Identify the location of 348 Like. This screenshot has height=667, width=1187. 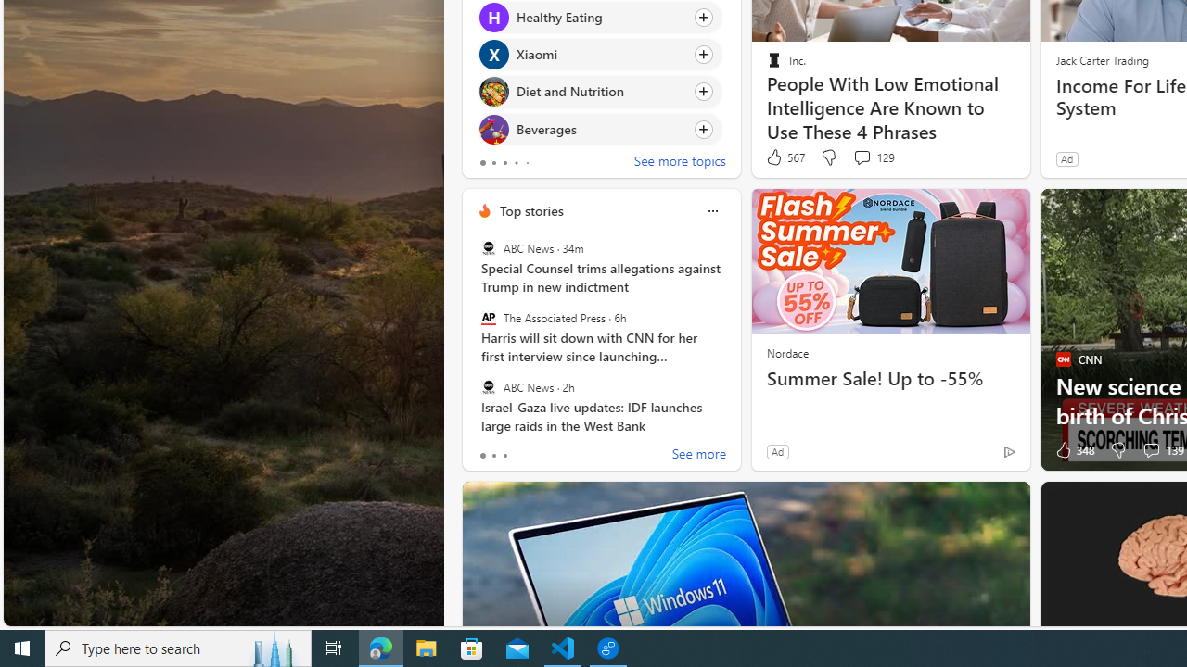
(1073, 450).